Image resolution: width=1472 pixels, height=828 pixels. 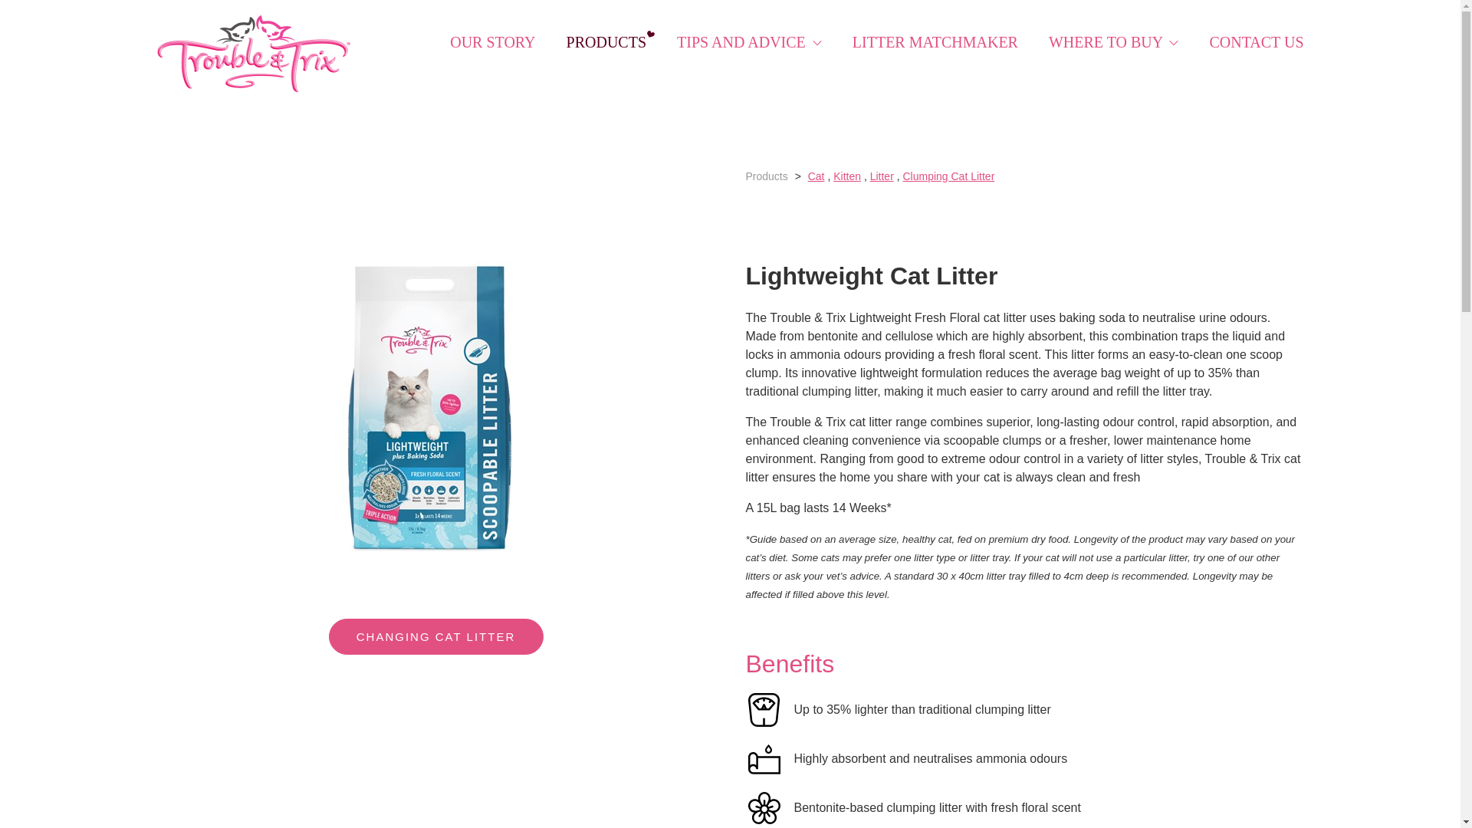 I want to click on CONTACT US, so click(x=1256, y=41).